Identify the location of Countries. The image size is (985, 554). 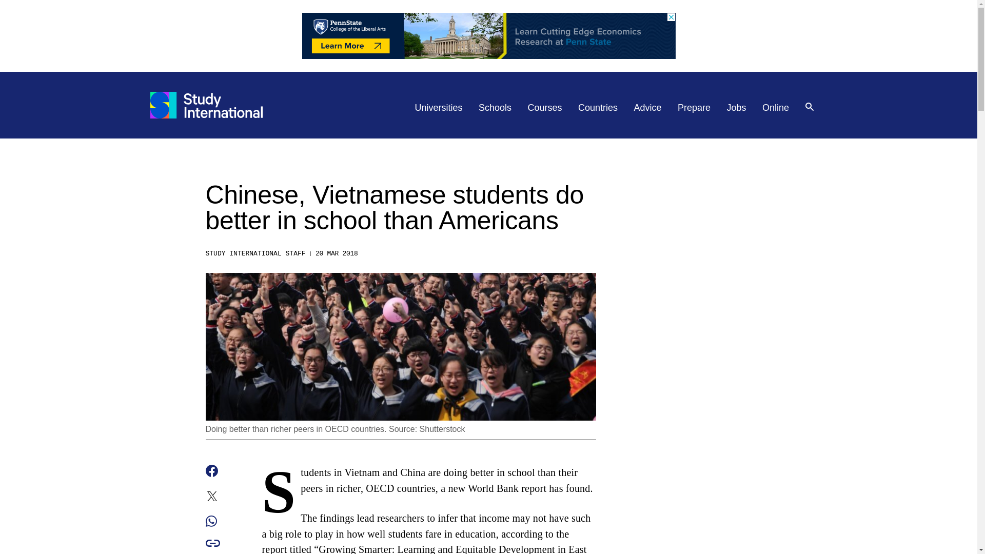
(598, 108).